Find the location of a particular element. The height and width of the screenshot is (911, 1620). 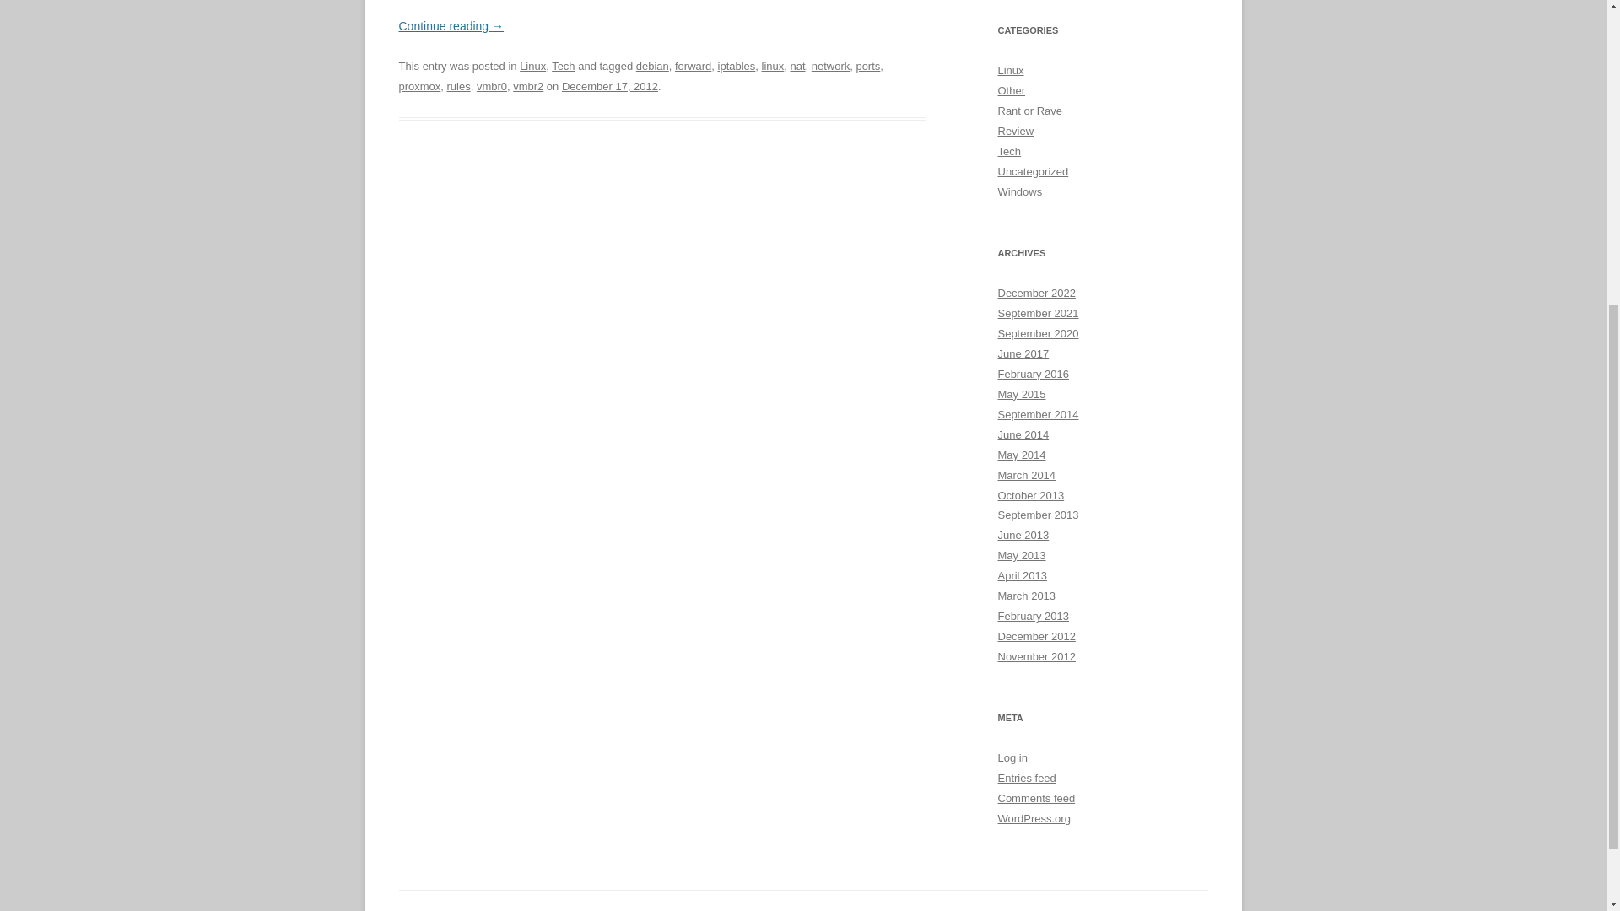

December 2022 is located at coordinates (1036, 294).